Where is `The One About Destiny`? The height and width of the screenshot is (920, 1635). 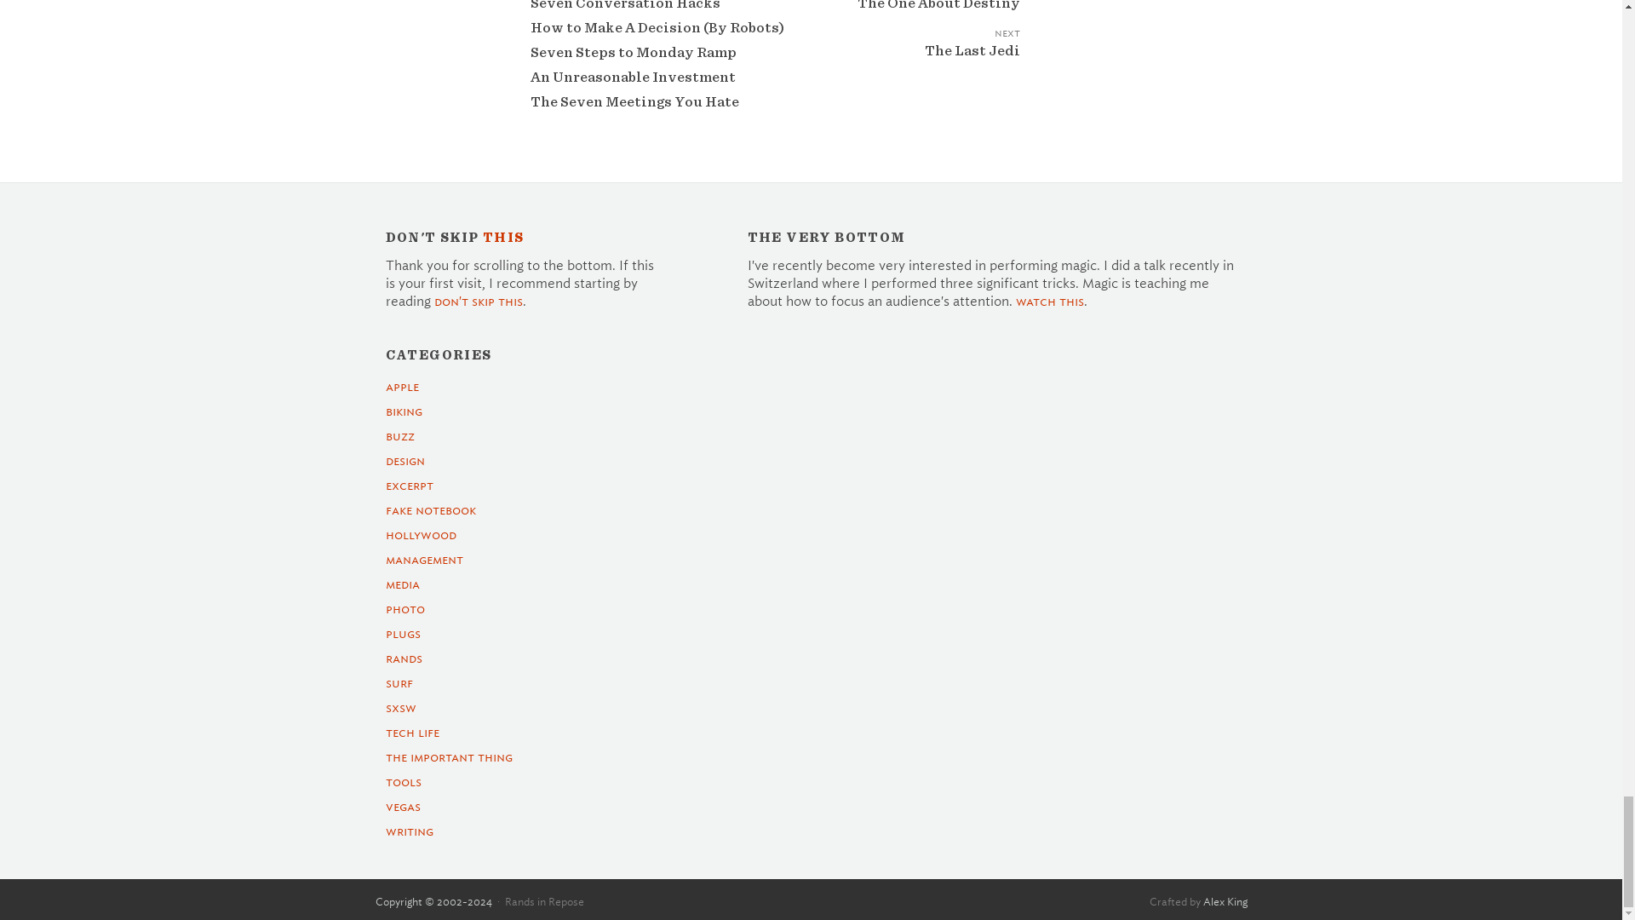 The One About Destiny is located at coordinates (918, 17).